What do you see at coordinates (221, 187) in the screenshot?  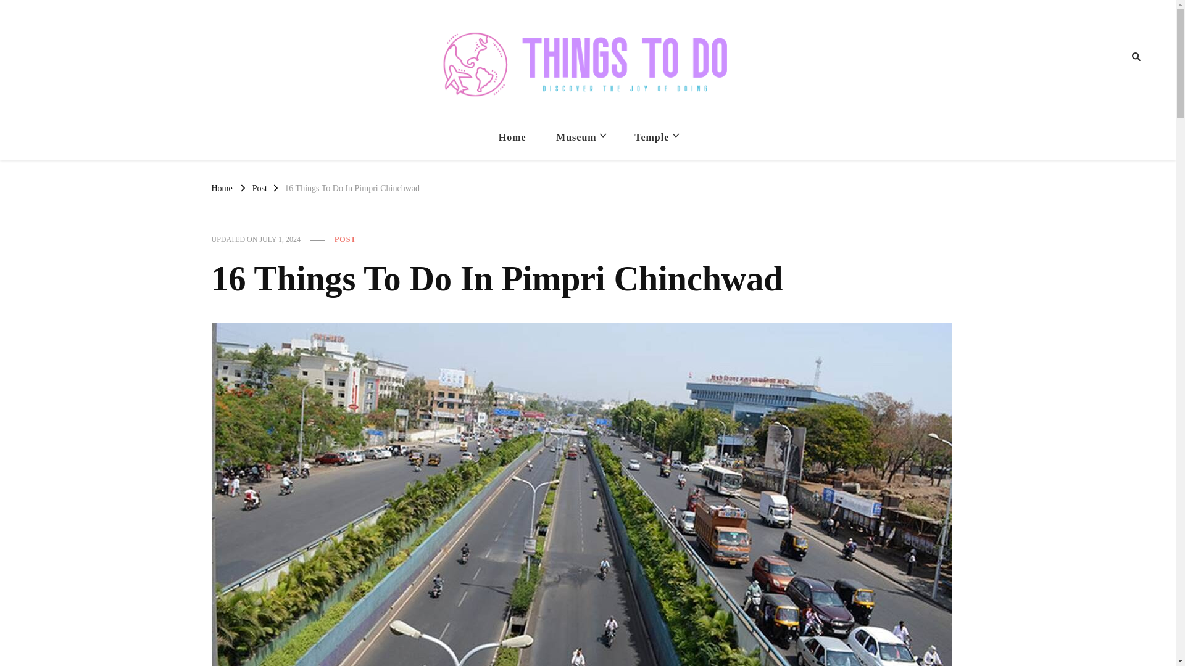 I see `Home` at bounding box center [221, 187].